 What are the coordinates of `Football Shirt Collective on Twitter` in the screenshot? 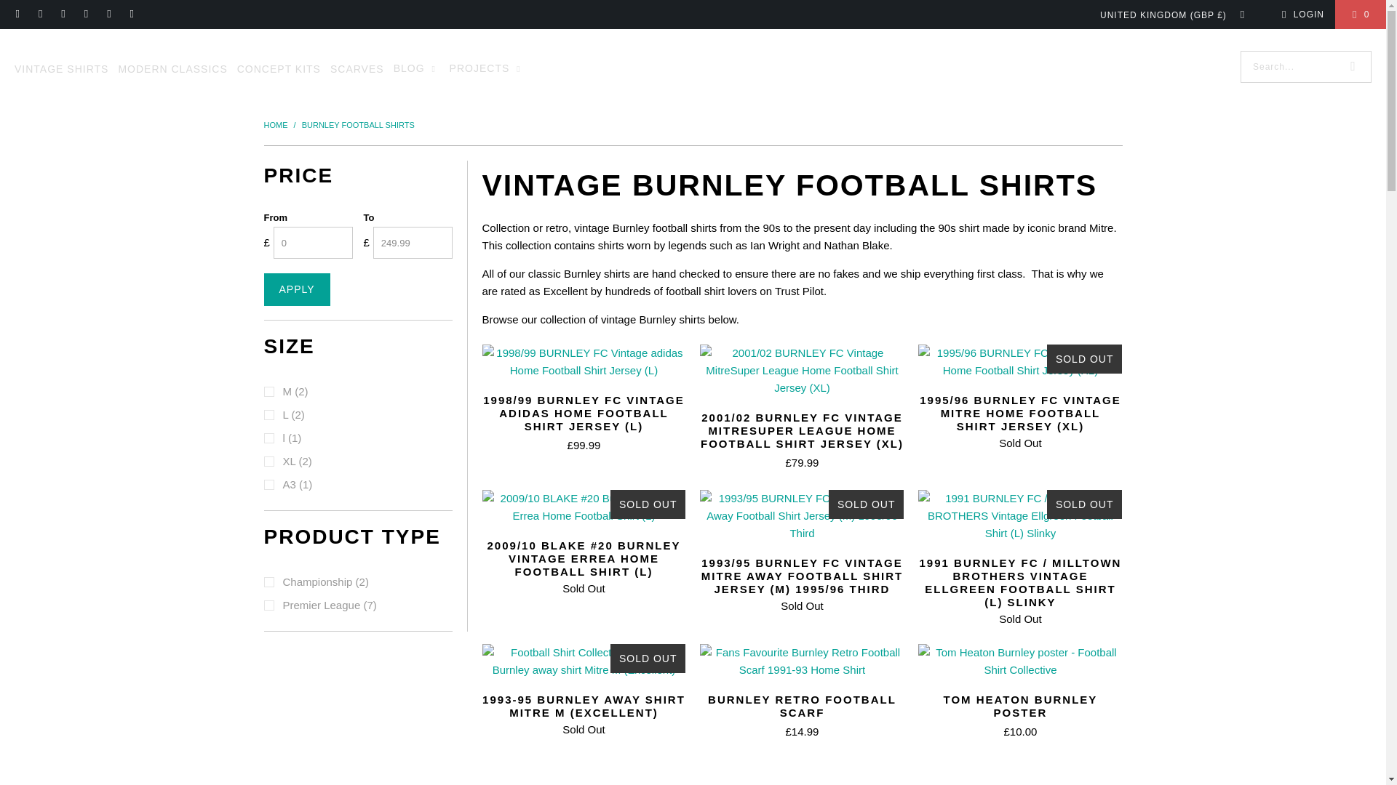 It's located at (108, 15).